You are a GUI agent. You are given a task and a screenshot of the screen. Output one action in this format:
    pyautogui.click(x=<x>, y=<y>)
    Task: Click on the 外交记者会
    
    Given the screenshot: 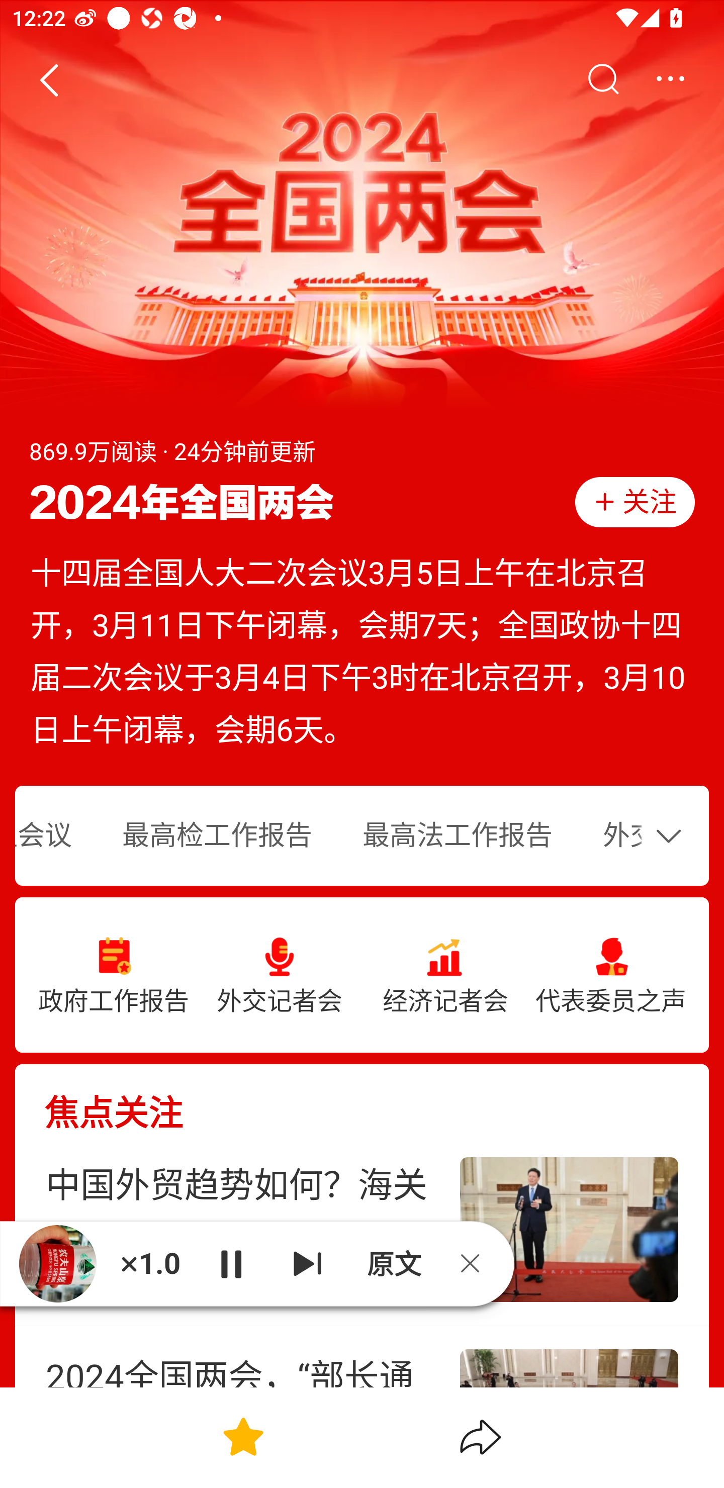 What is the action you would take?
    pyautogui.click(x=280, y=975)
    